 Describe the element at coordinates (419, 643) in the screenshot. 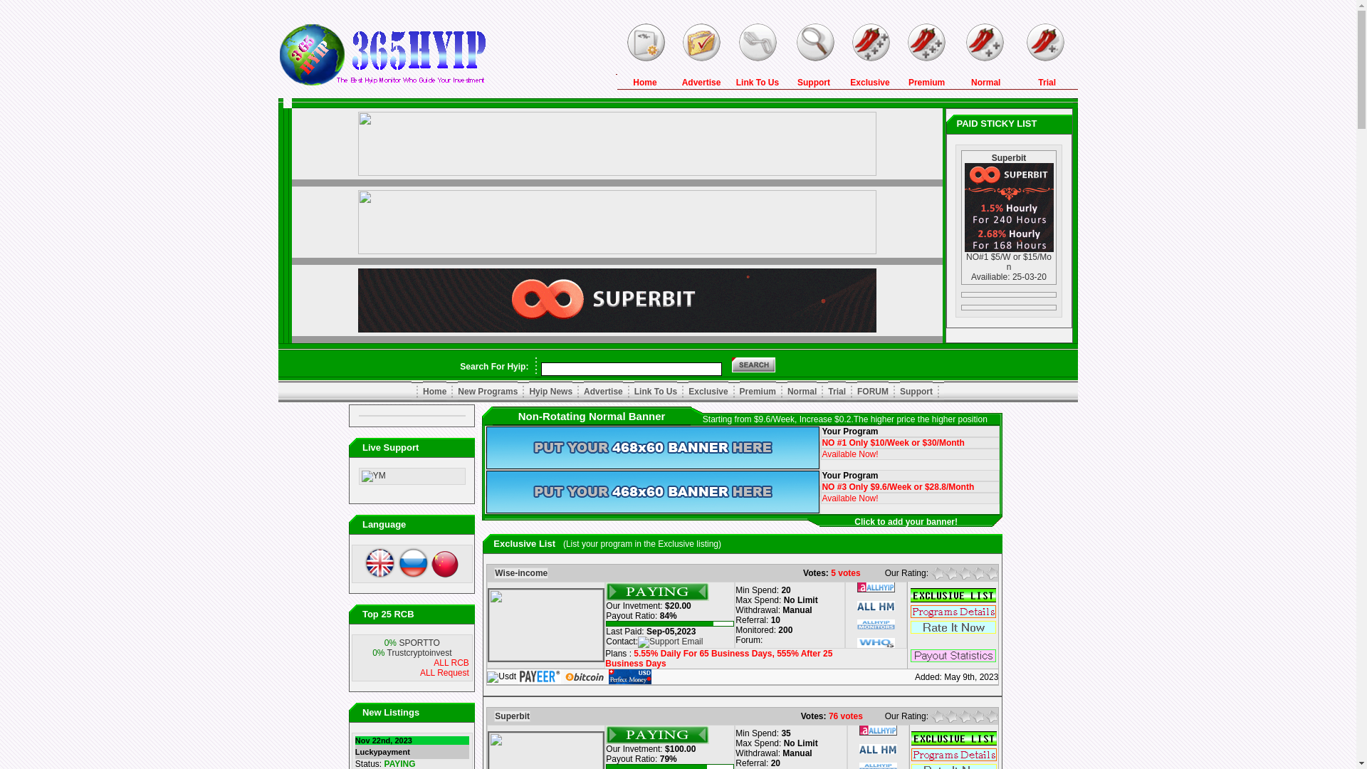

I see `SPORTTO` at that location.